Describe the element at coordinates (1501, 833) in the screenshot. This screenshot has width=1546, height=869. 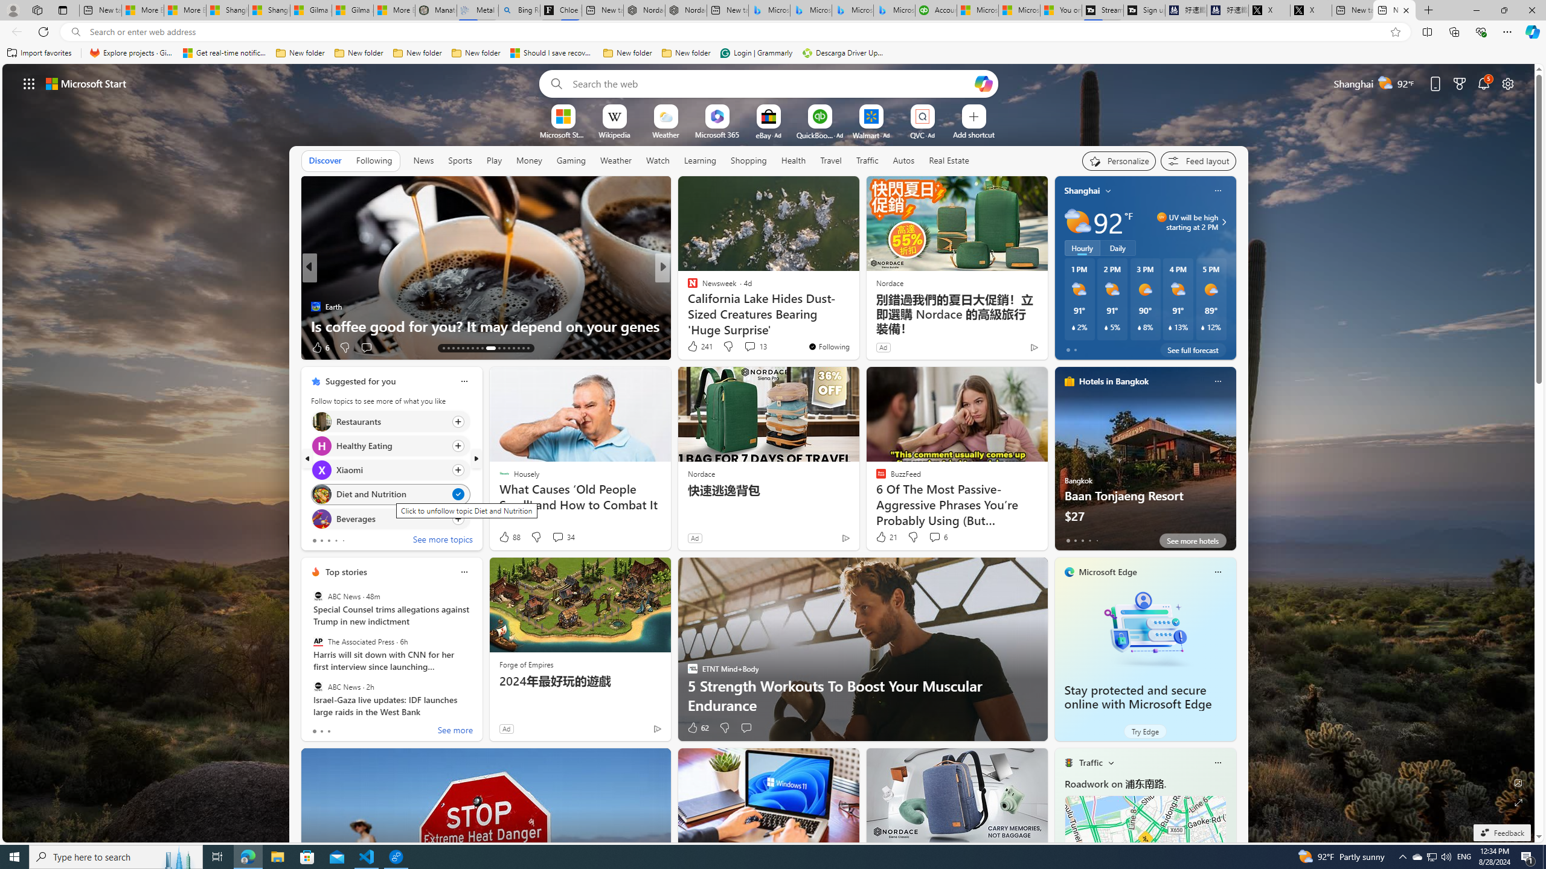
I see `Feedback` at that location.